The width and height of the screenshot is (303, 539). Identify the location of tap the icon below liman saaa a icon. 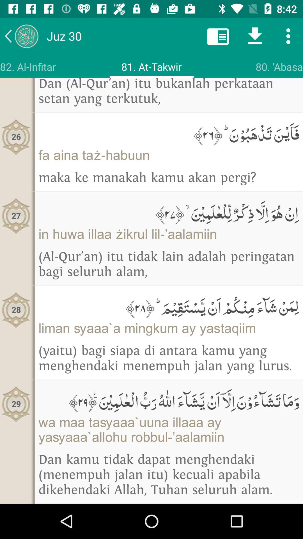
(169, 358).